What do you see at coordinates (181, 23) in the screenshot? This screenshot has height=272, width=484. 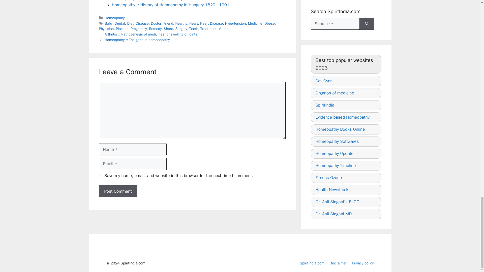 I see `Healthy` at bounding box center [181, 23].